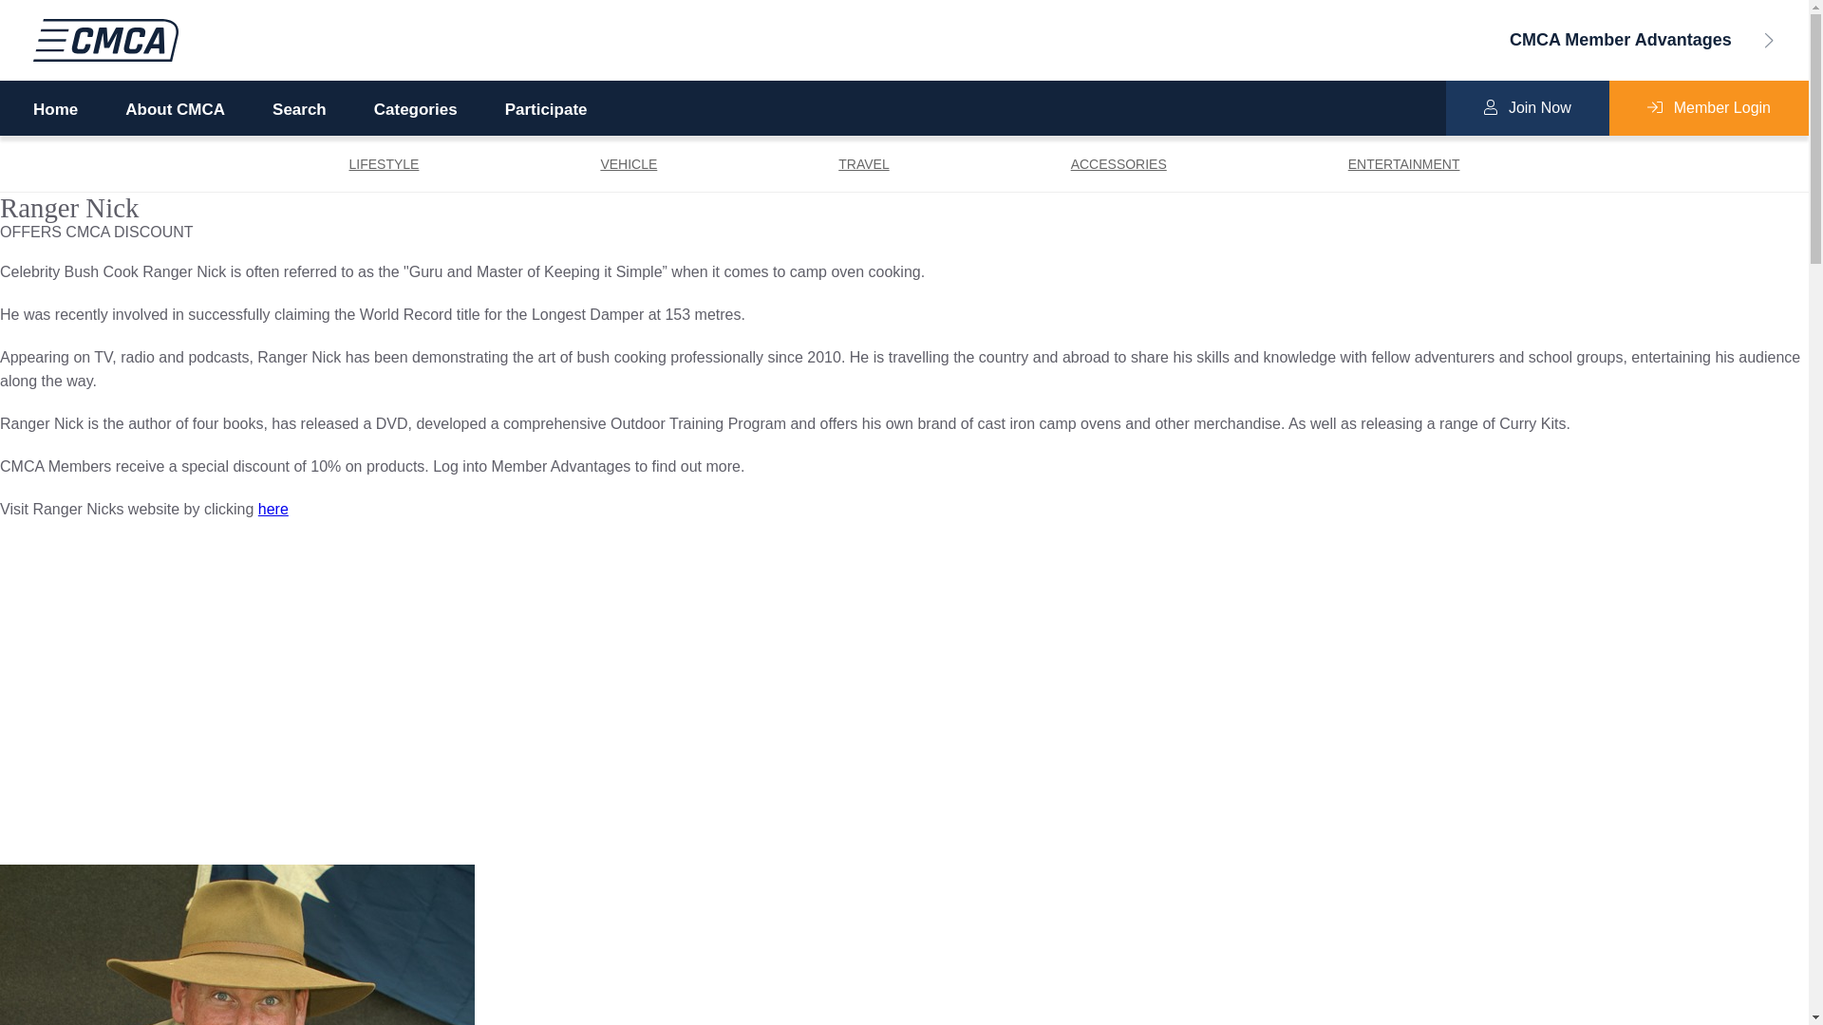 This screenshot has height=1025, width=1823. I want to click on About CMCA, so click(175, 110).